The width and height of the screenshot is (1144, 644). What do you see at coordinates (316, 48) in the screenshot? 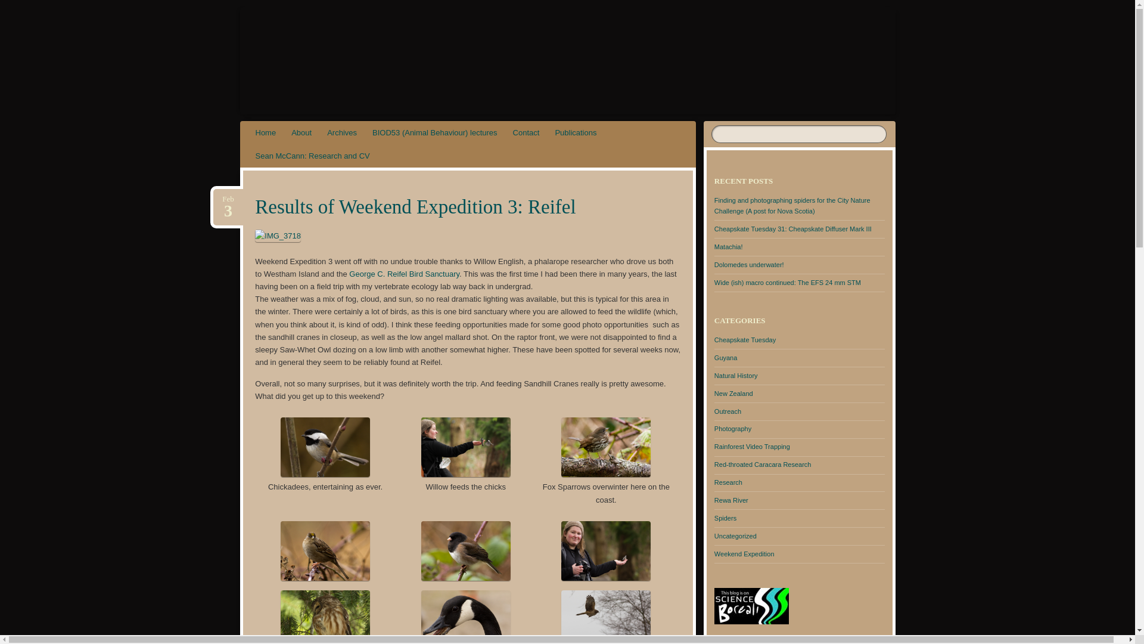
I see `Ibycter` at bounding box center [316, 48].